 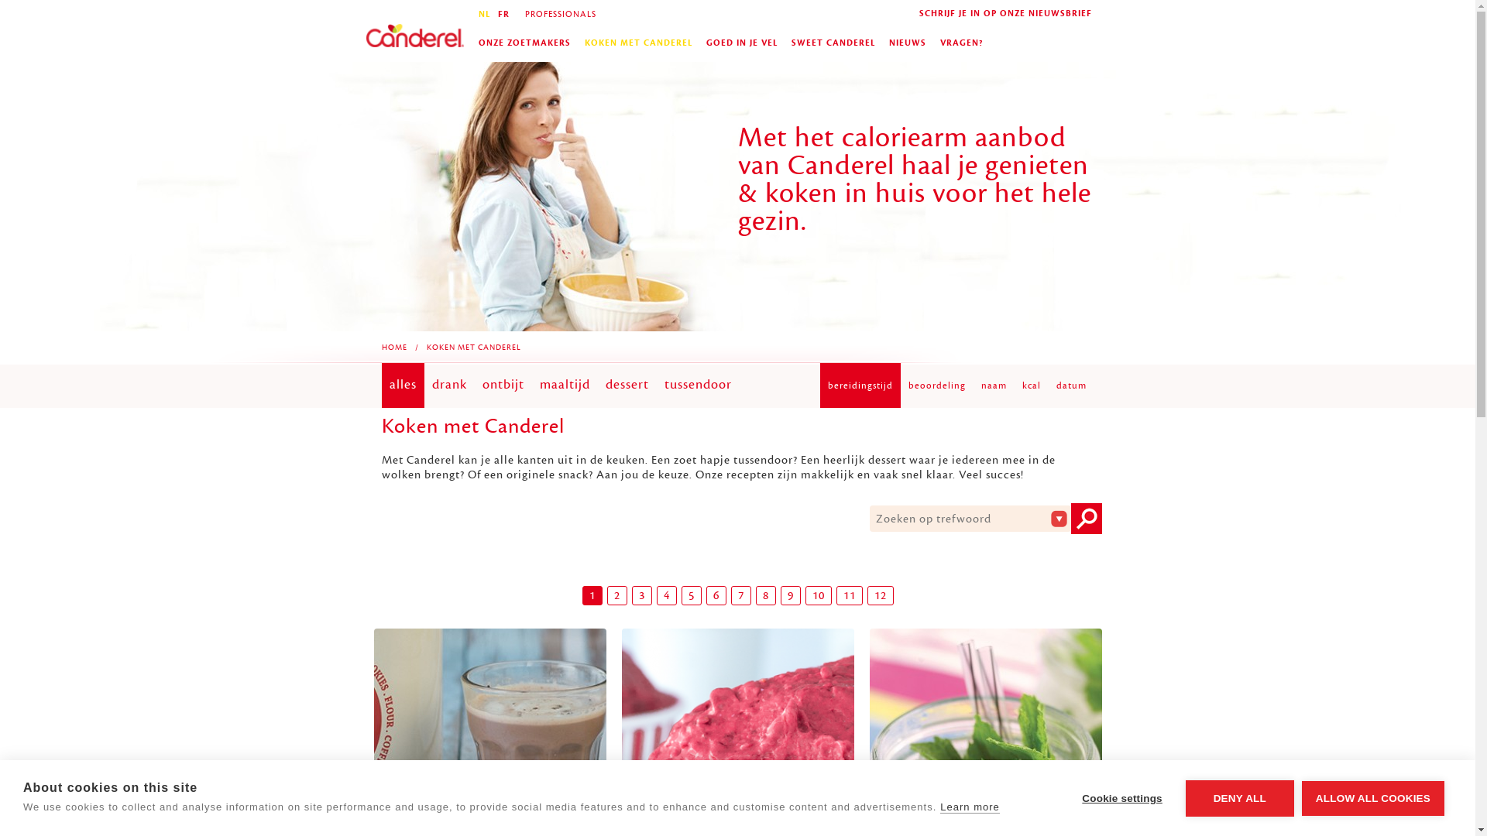 What do you see at coordinates (993, 385) in the screenshot?
I see `naam` at bounding box center [993, 385].